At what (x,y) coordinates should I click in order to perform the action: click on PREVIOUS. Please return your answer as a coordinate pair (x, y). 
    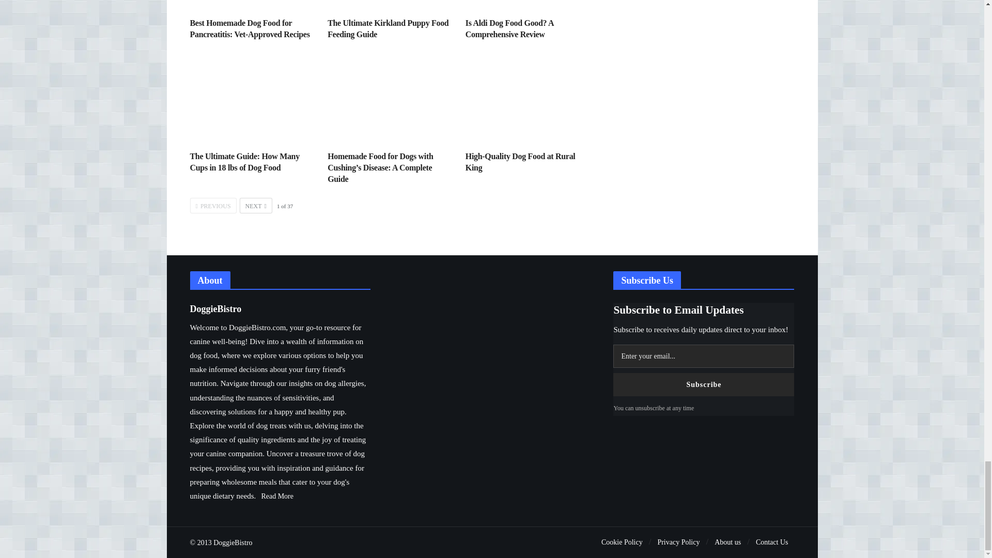
    Looking at the image, I should click on (213, 206).